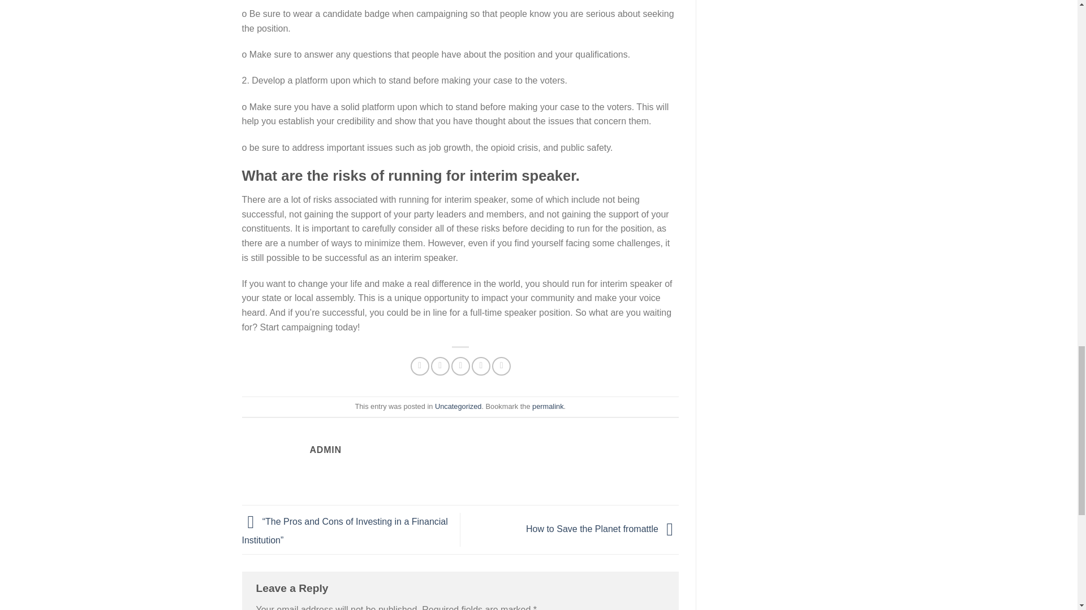 The height and width of the screenshot is (610, 1086). I want to click on Uncategorized, so click(458, 406).